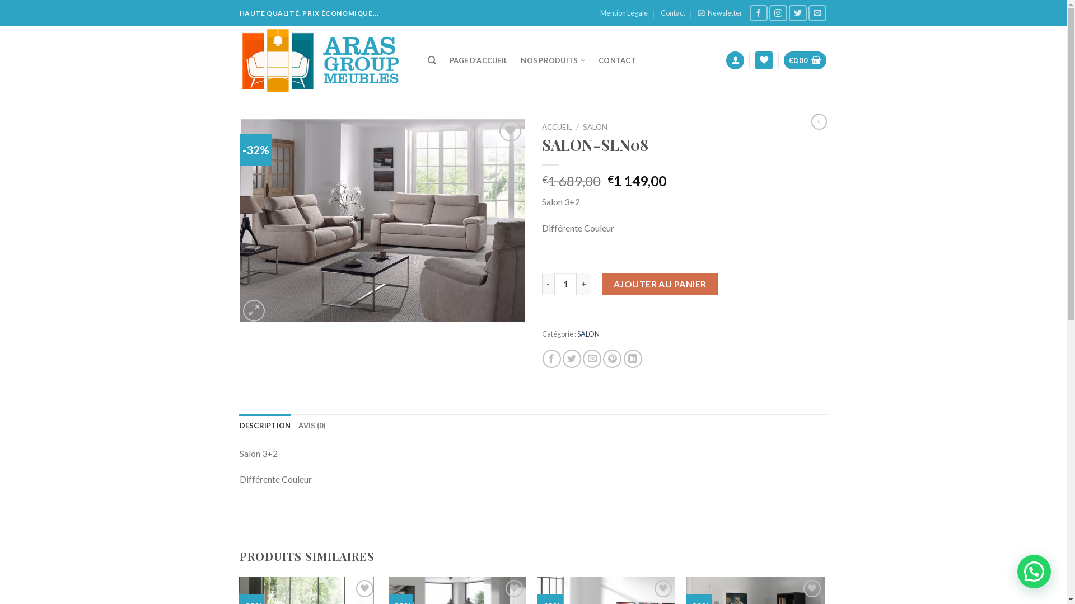  I want to click on Zoom, so click(254, 311).